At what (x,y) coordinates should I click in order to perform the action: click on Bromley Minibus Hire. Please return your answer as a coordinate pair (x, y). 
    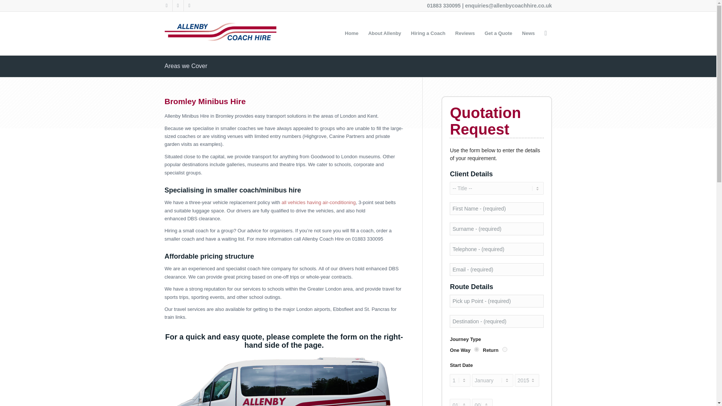
    Looking at the image, I should click on (205, 101).